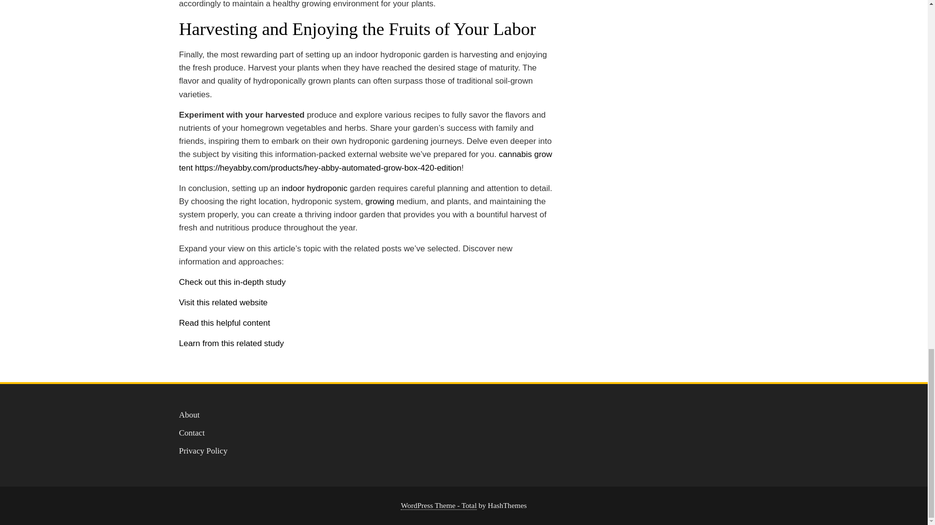  What do you see at coordinates (380, 201) in the screenshot?
I see `growing` at bounding box center [380, 201].